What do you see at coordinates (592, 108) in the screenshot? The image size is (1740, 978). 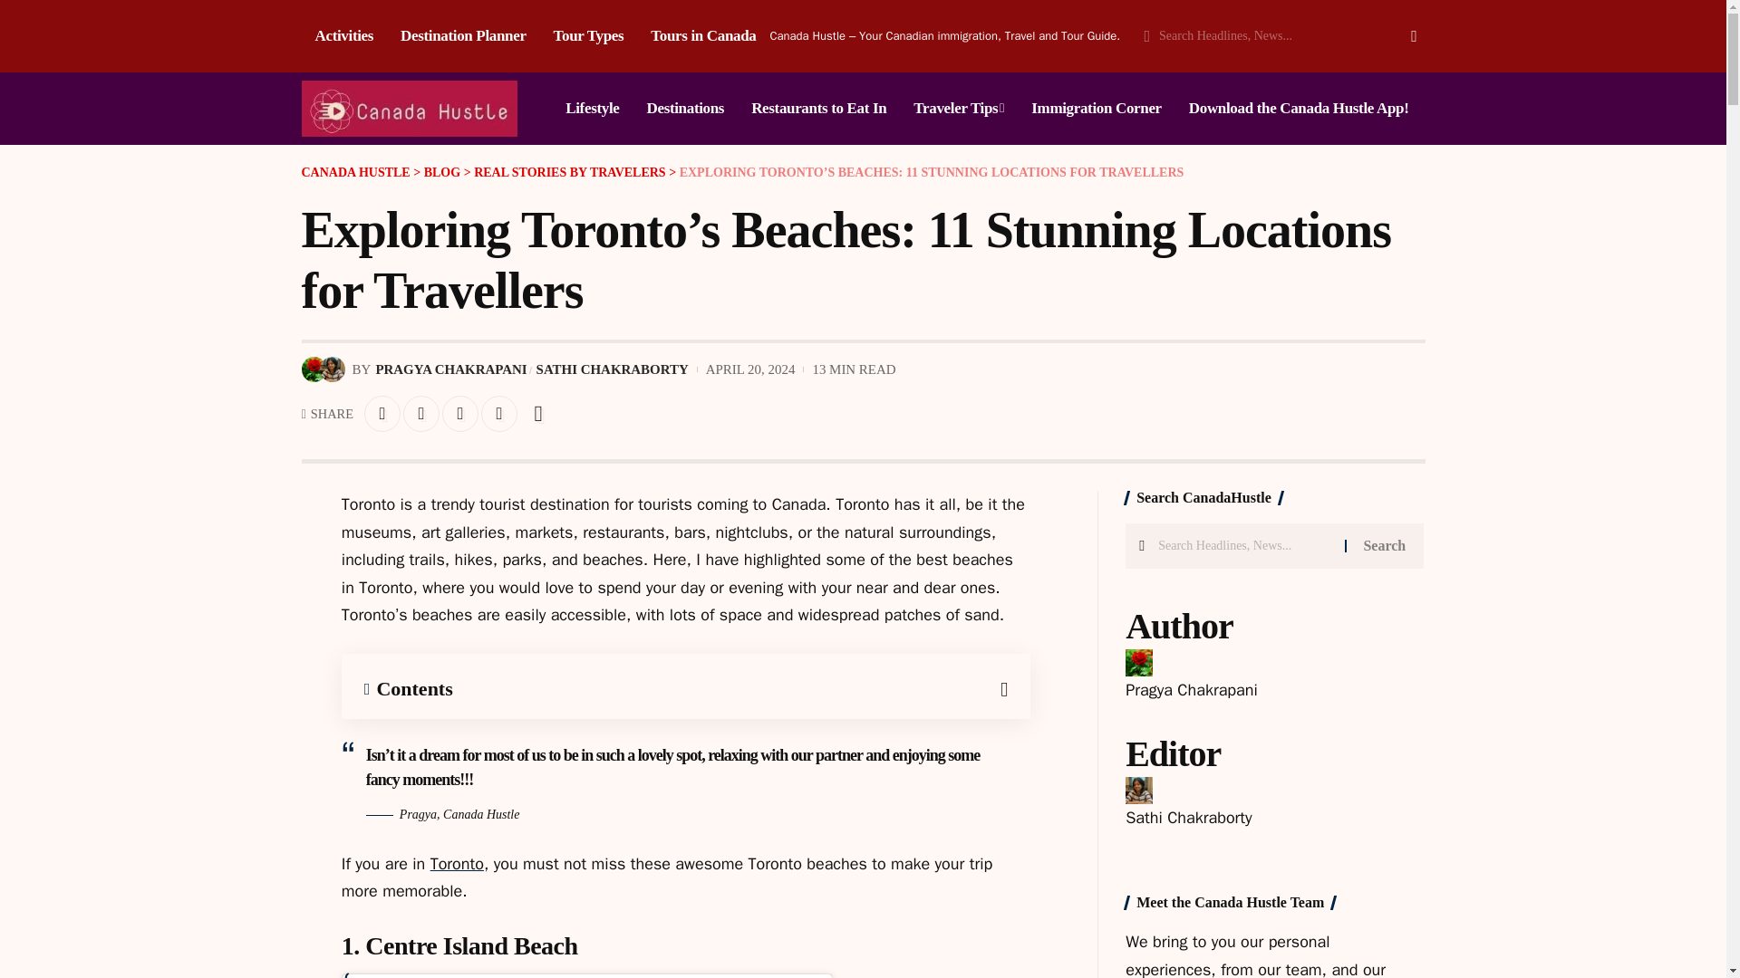 I see `Lifestyle` at bounding box center [592, 108].